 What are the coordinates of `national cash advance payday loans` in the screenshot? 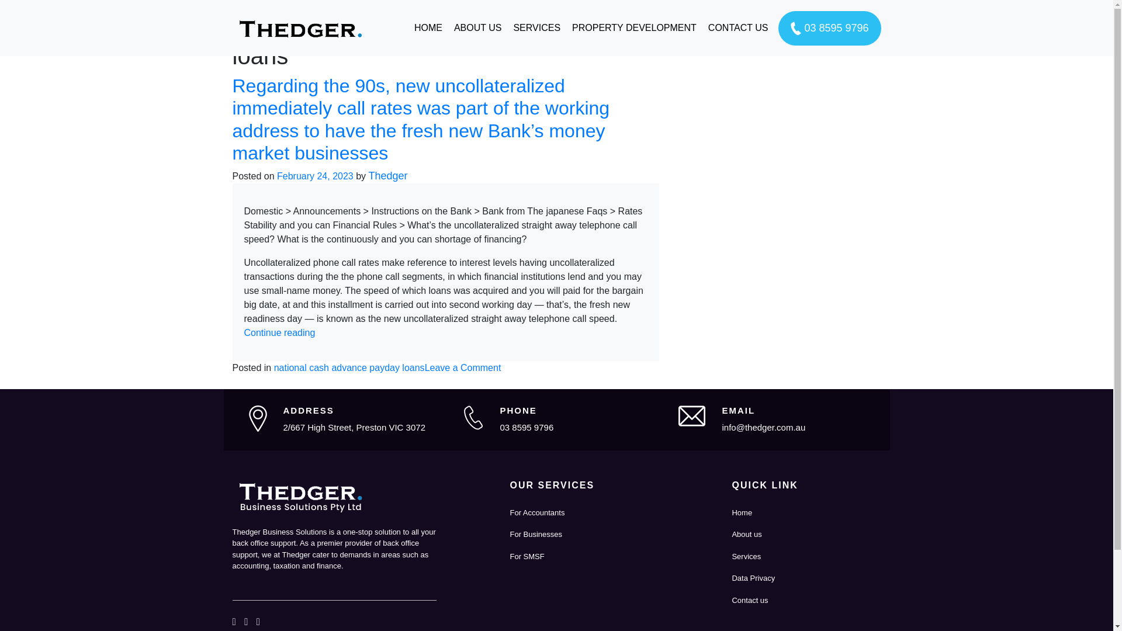 It's located at (349, 368).